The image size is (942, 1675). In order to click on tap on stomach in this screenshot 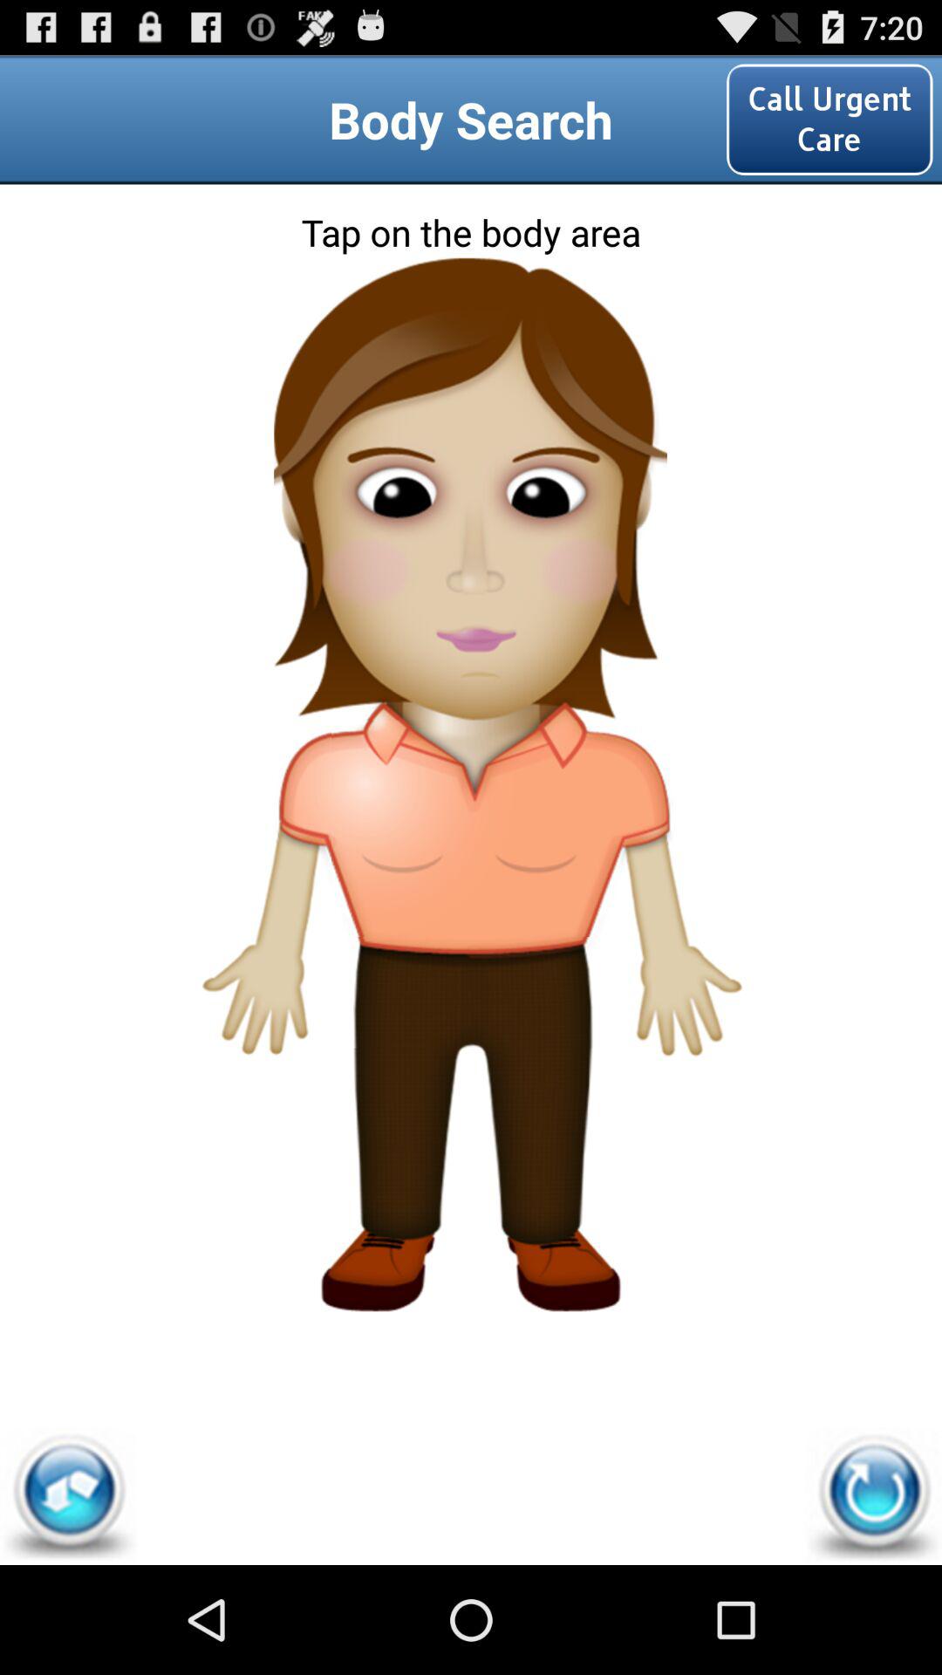, I will do `click(471, 901)`.